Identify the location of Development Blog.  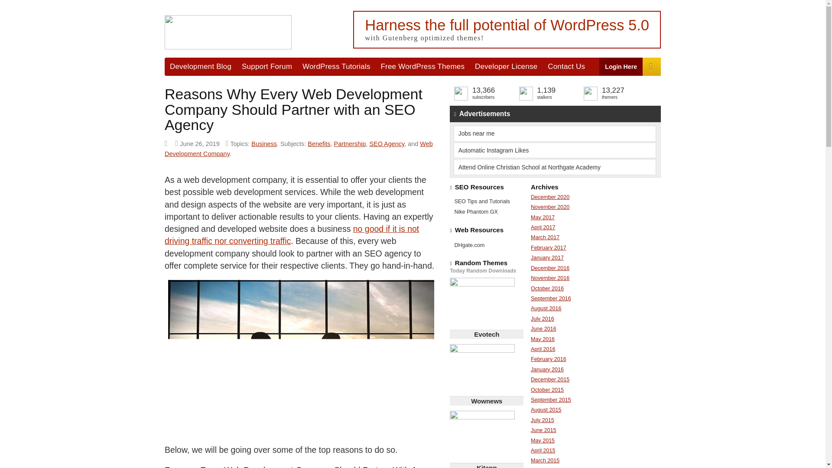
(200, 66).